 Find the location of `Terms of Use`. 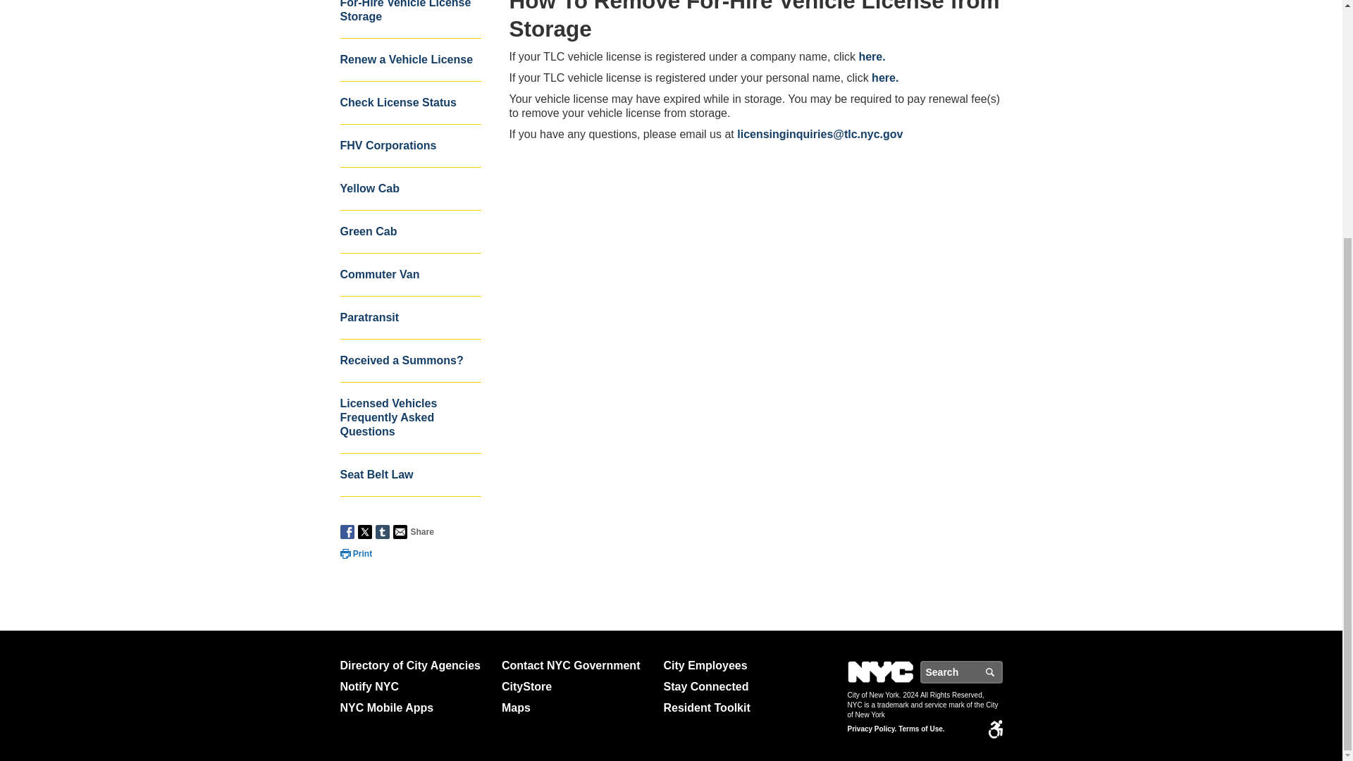

Terms of Use is located at coordinates (921, 729).